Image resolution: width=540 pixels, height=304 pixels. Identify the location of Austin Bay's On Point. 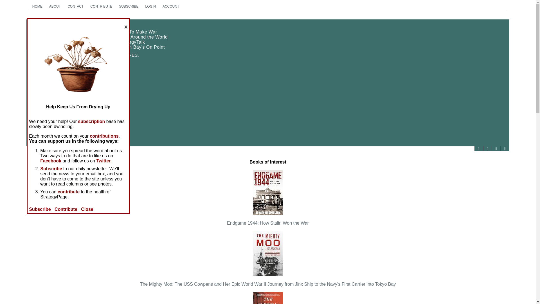
(37, 138).